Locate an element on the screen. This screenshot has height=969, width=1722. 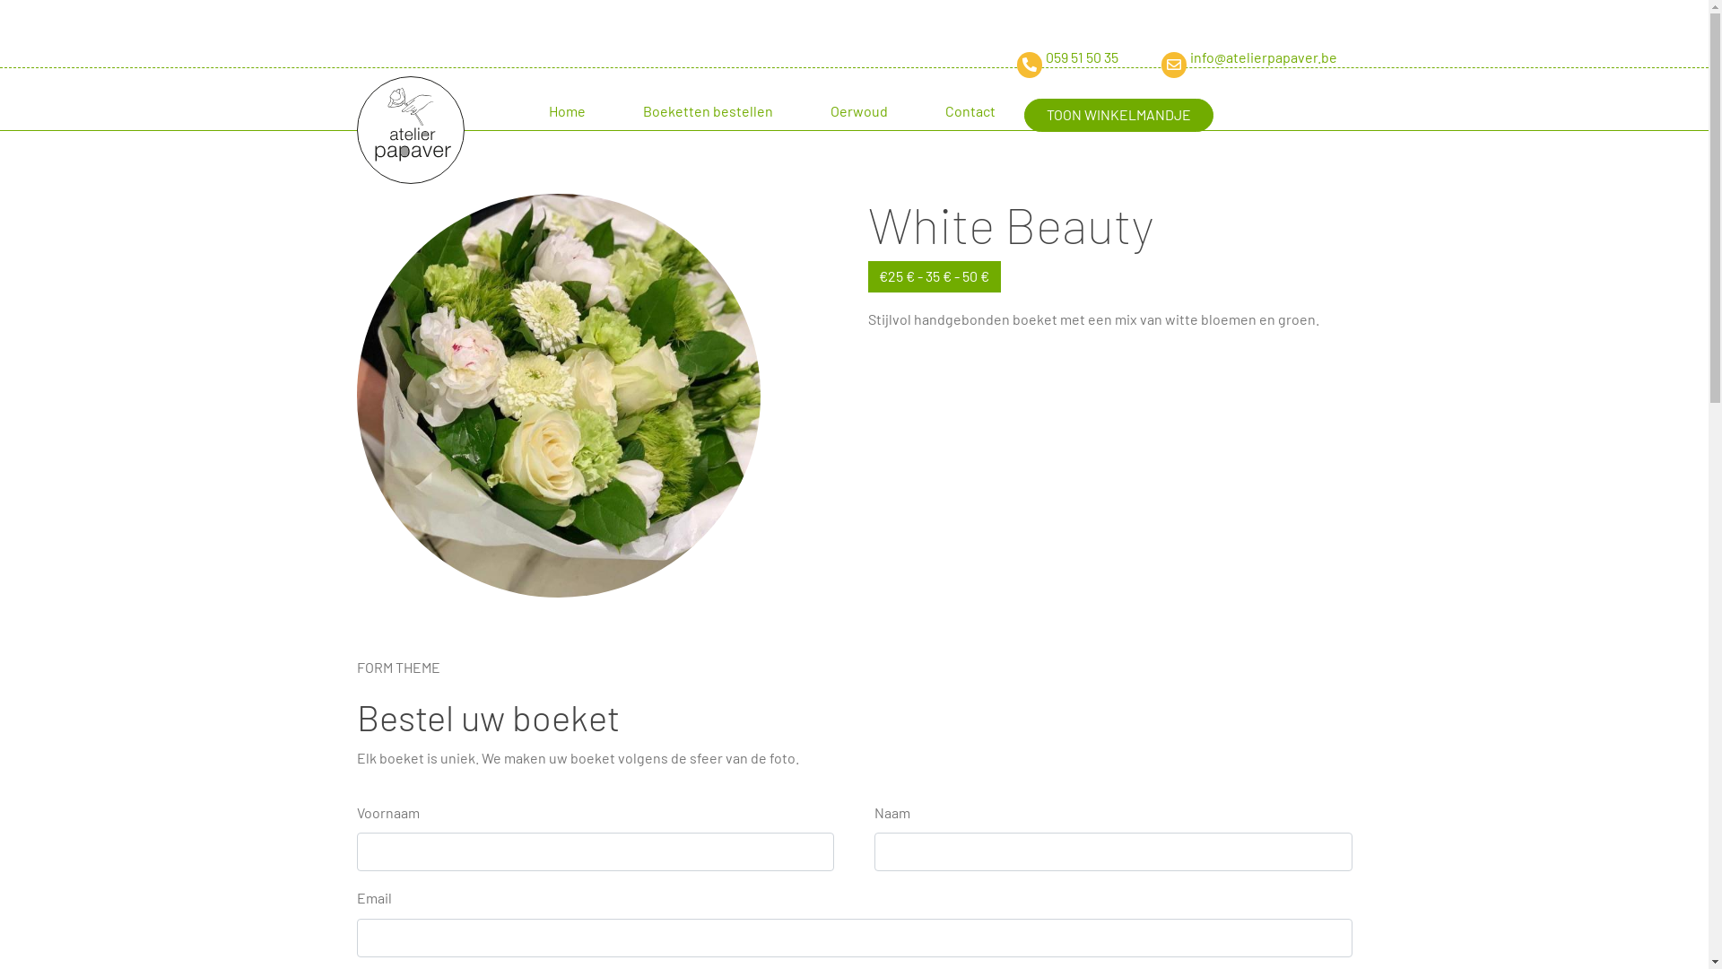
Oerwoud is located at coordinates (859, 122).